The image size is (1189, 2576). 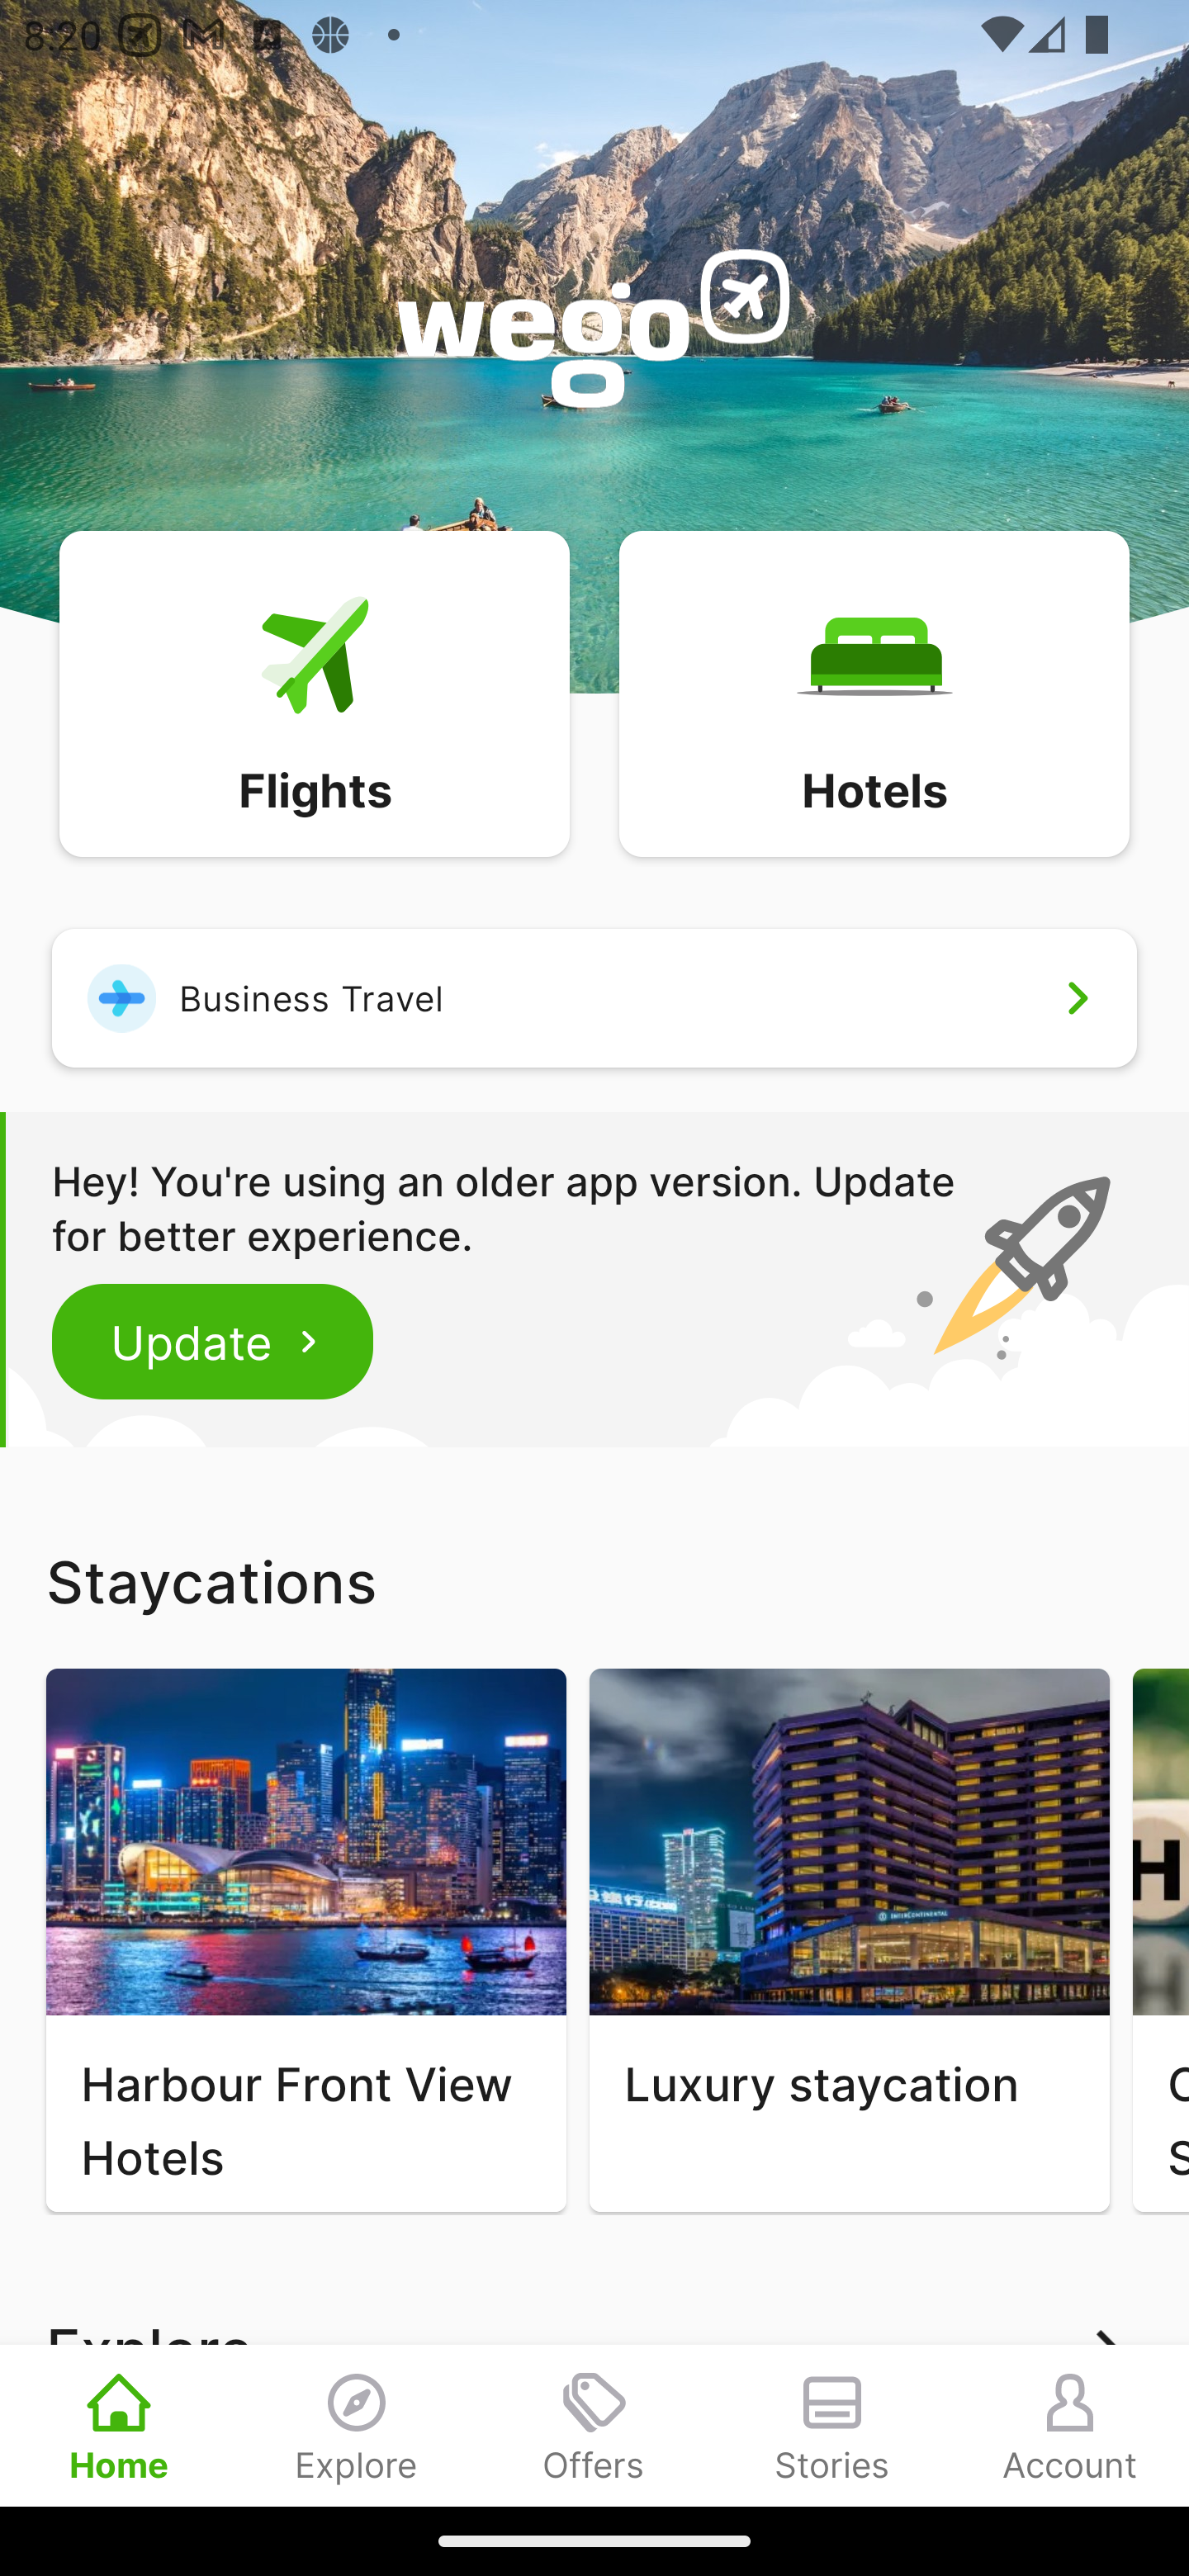 What do you see at coordinates (1070, 2425) in the screenshot?
I see `Account` at bounding box center [1070, 2425].